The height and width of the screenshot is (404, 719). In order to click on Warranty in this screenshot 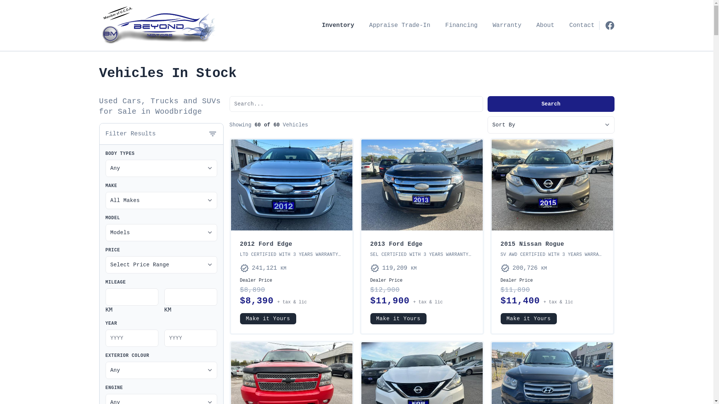, I will do `click(507, 25)`.